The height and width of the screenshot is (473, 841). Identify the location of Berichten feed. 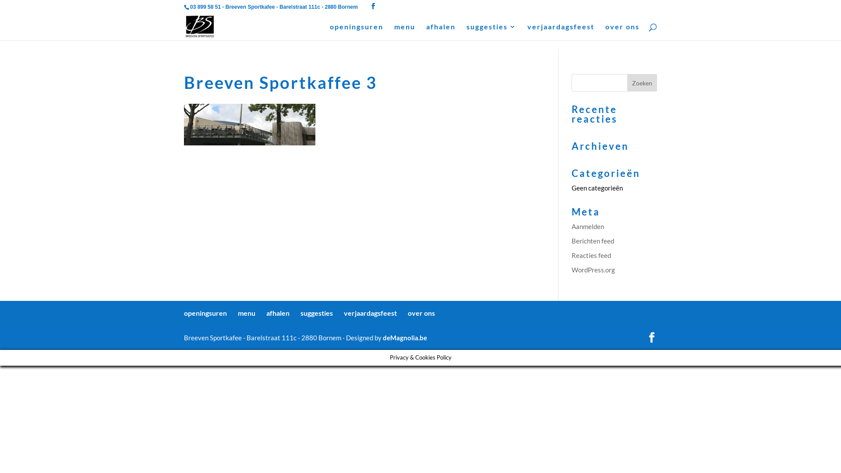
(593, 240).